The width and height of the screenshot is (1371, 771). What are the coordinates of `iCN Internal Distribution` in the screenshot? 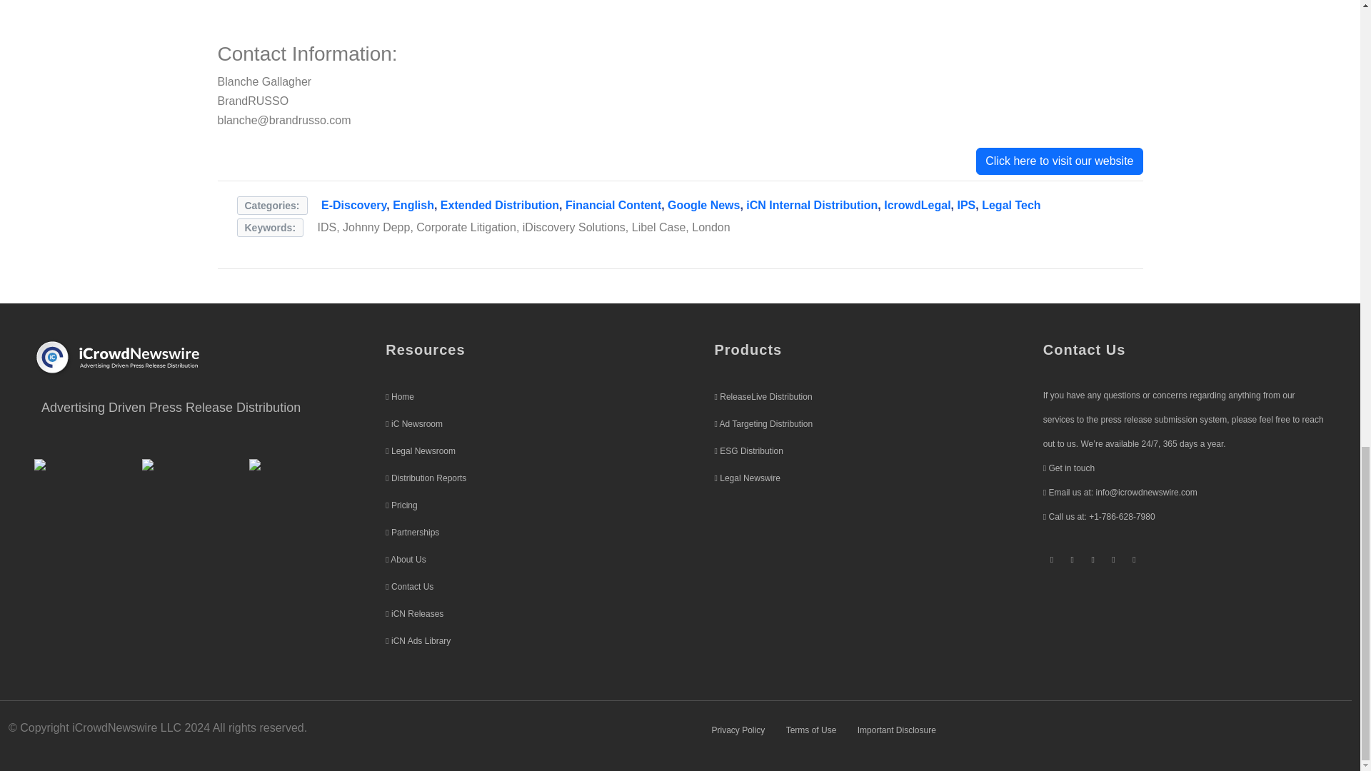 It's located at (811, 204).